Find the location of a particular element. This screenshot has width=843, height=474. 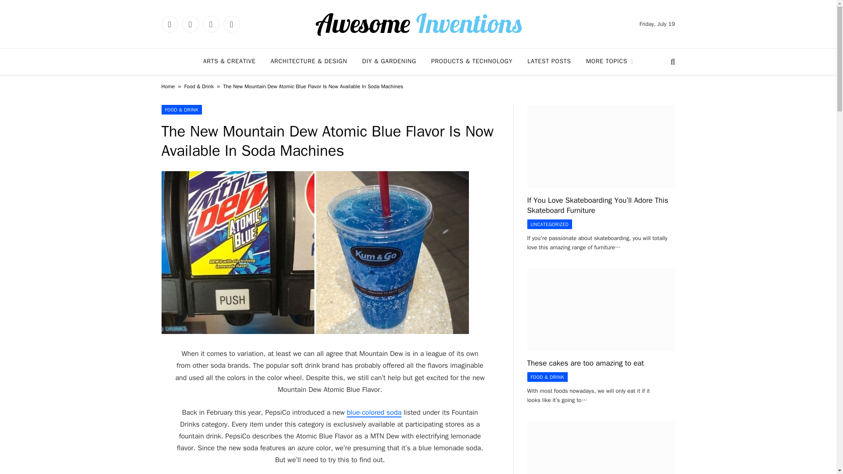

Facebook is located at coordinates (169, 24).